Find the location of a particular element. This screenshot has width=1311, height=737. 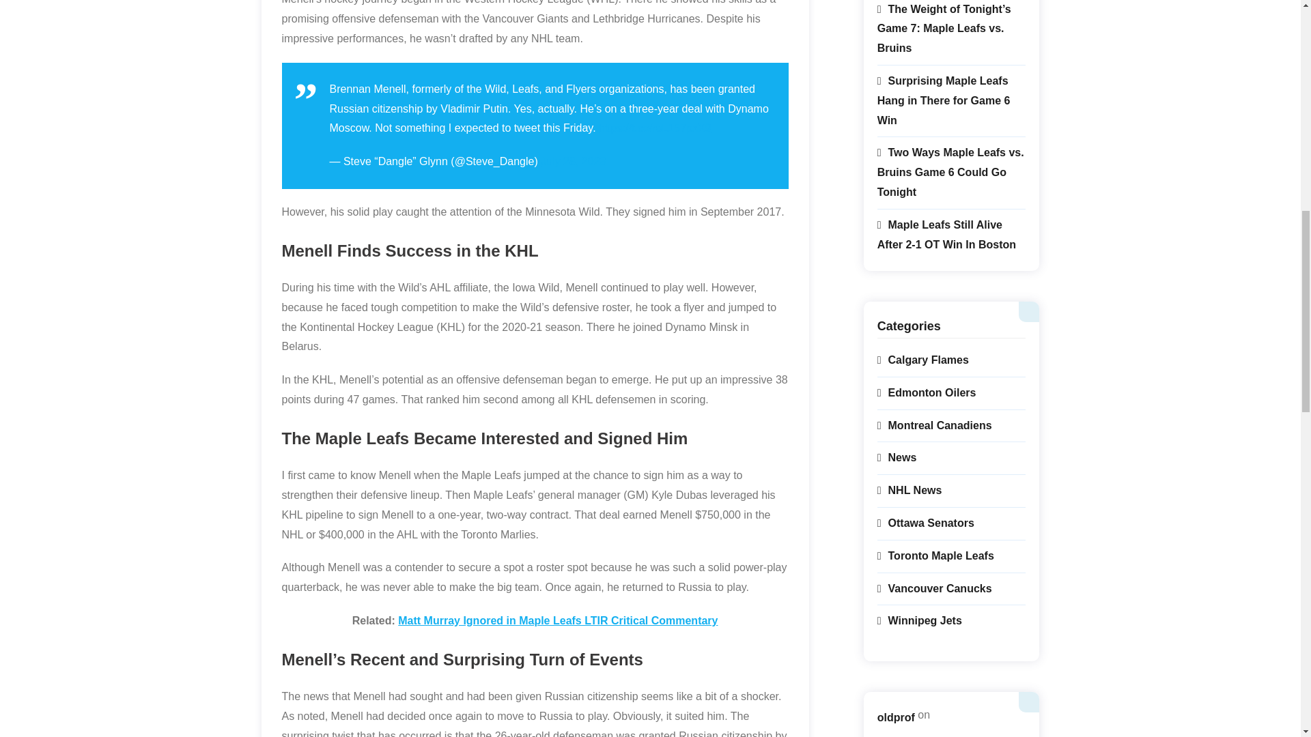

Matt Murray Ignored in Maple Leafs LTIR Critical Commentary is located at coordinates (557, 620).